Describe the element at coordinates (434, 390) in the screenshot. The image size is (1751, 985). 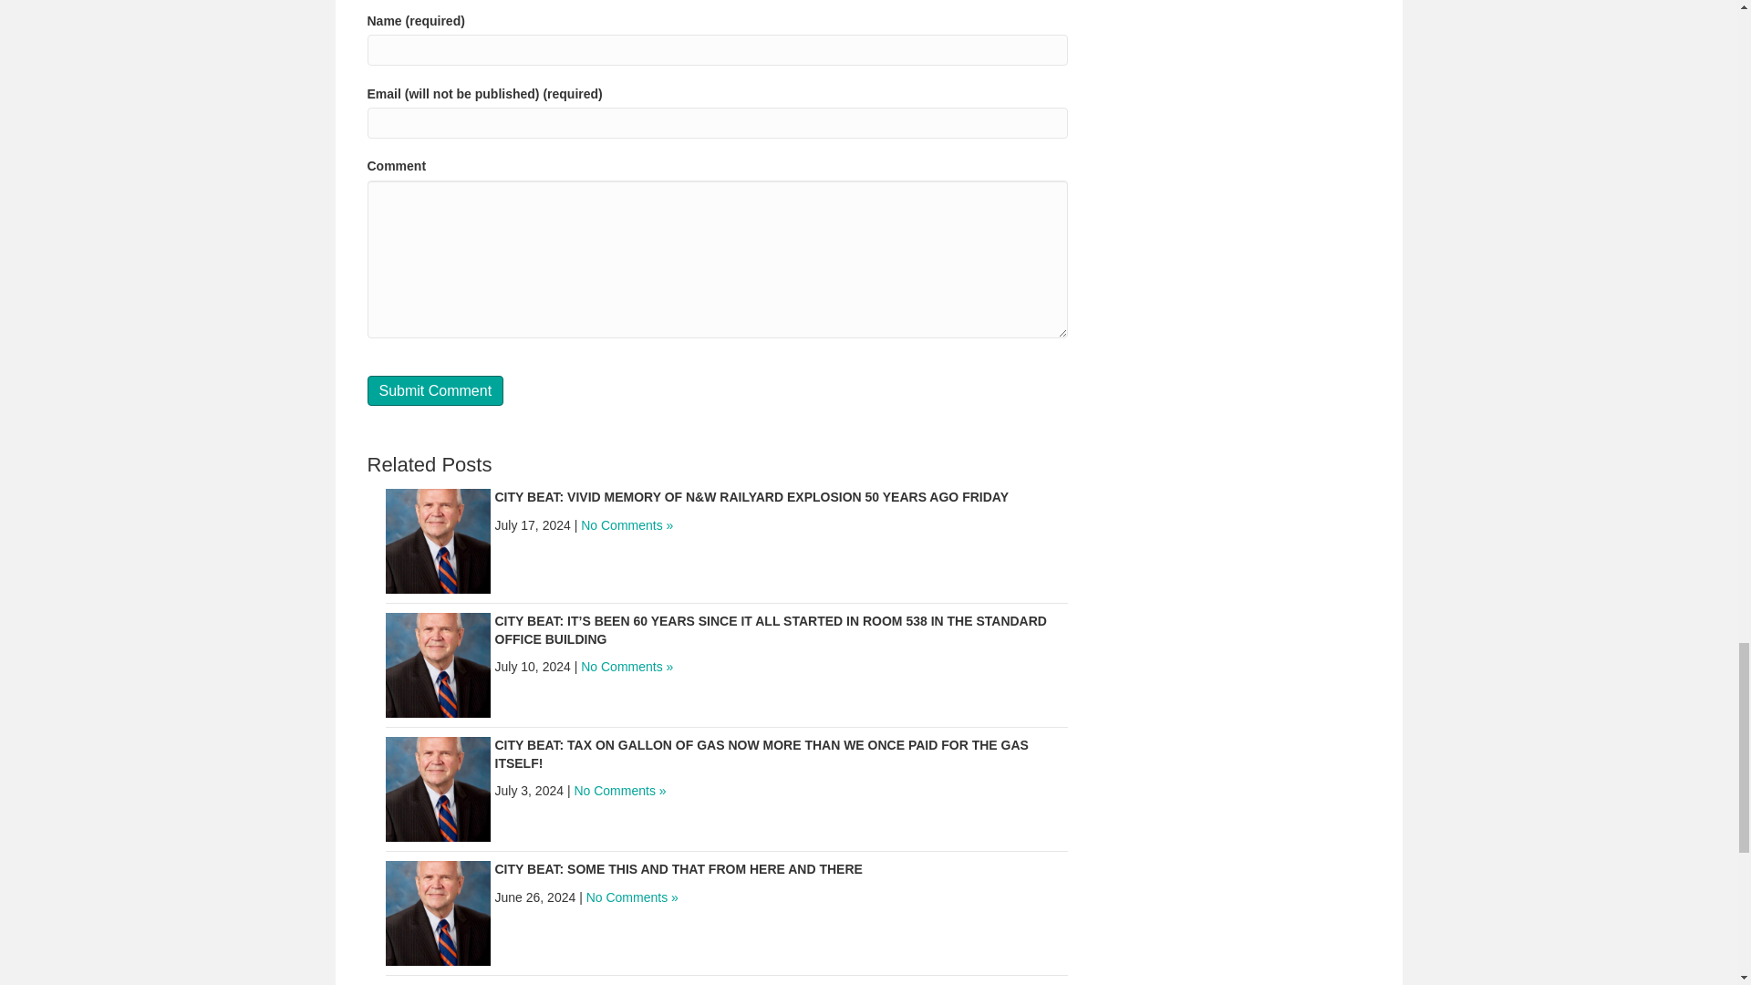
I see `Submit Comment` at that location.